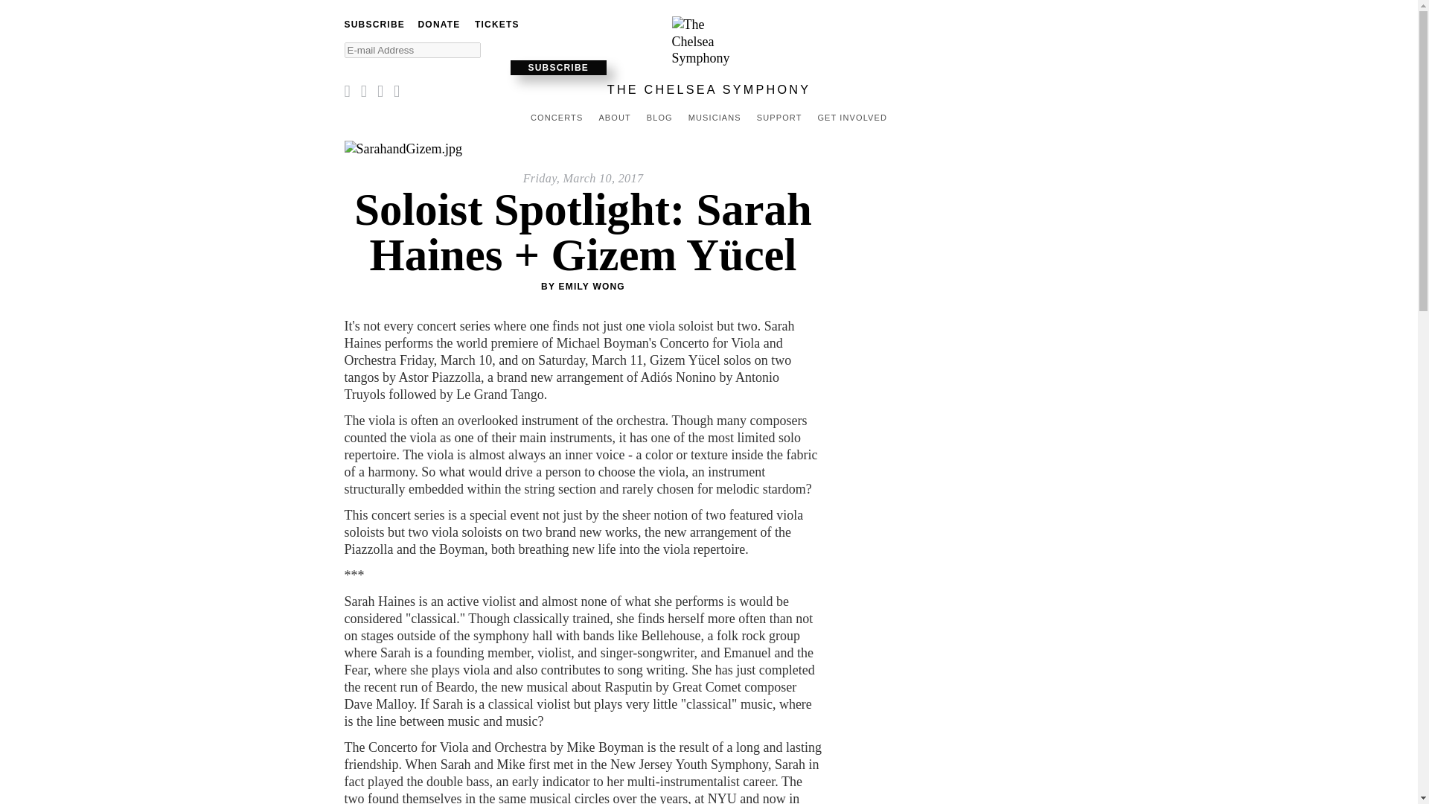 The width and height of the screenshot is (1429, 804). Describe the element at coordinates (557, 118) in the screenshot. I see `CONCERTS` at that location.